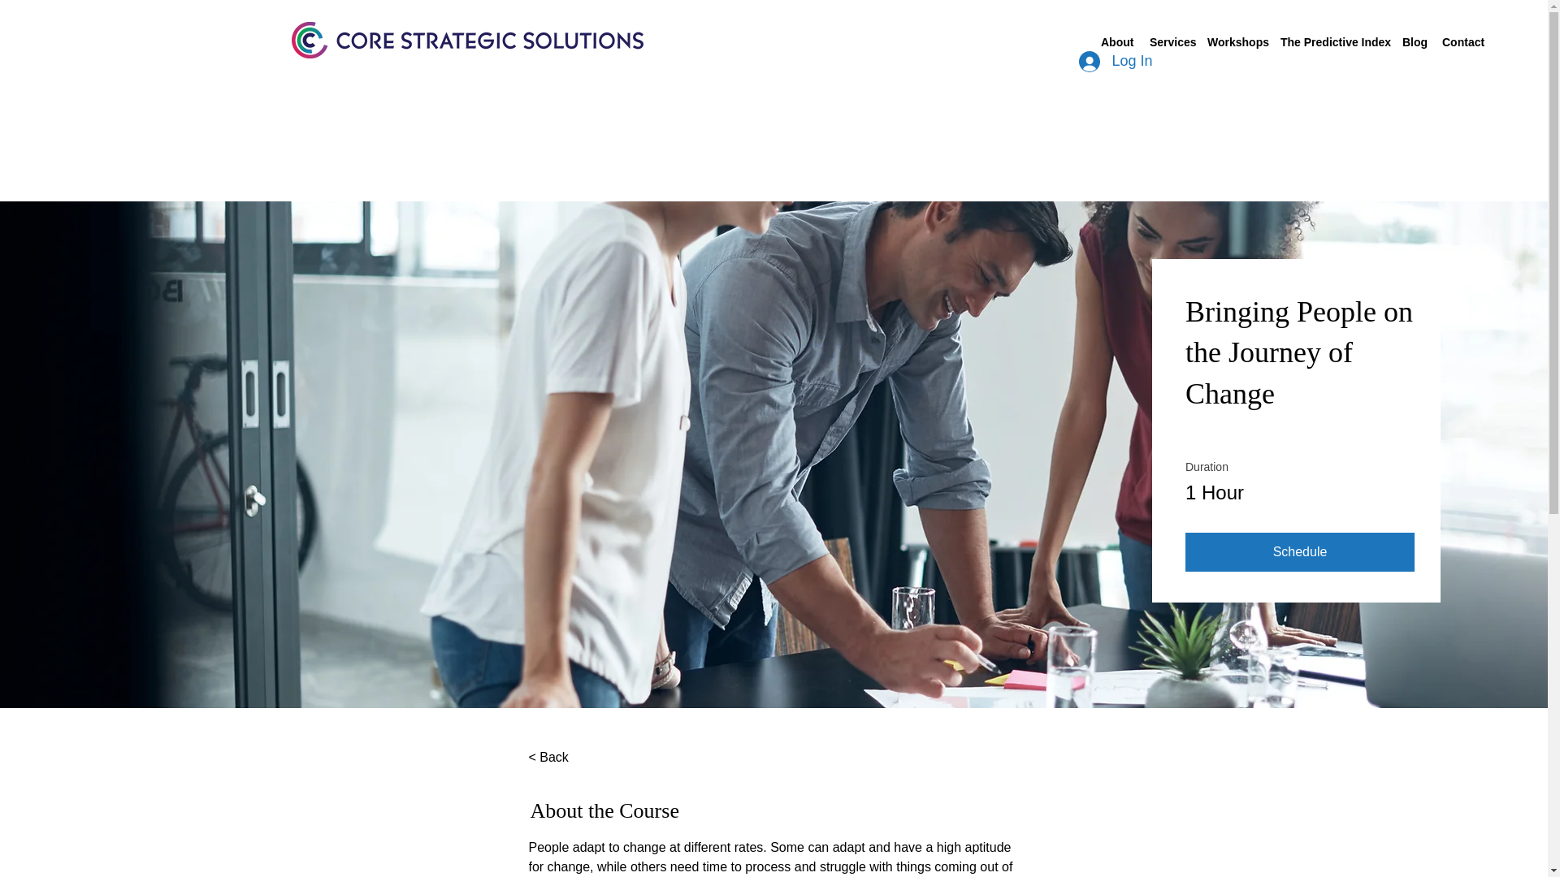  I want to click on About, so click(1117, 41).